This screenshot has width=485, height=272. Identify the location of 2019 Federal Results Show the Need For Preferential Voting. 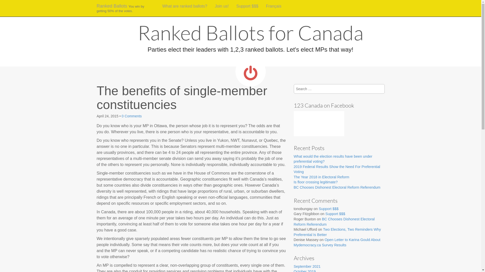
(337, 169).